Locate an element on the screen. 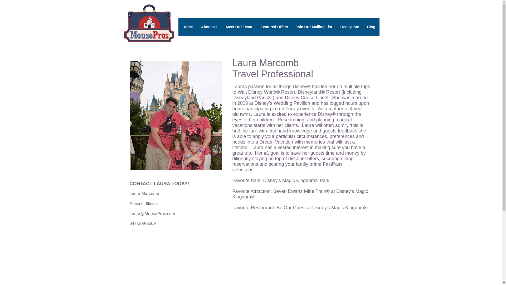 The width and height of the screenshot is (506, 285). Free Quote is located at coordinates (349, 27).